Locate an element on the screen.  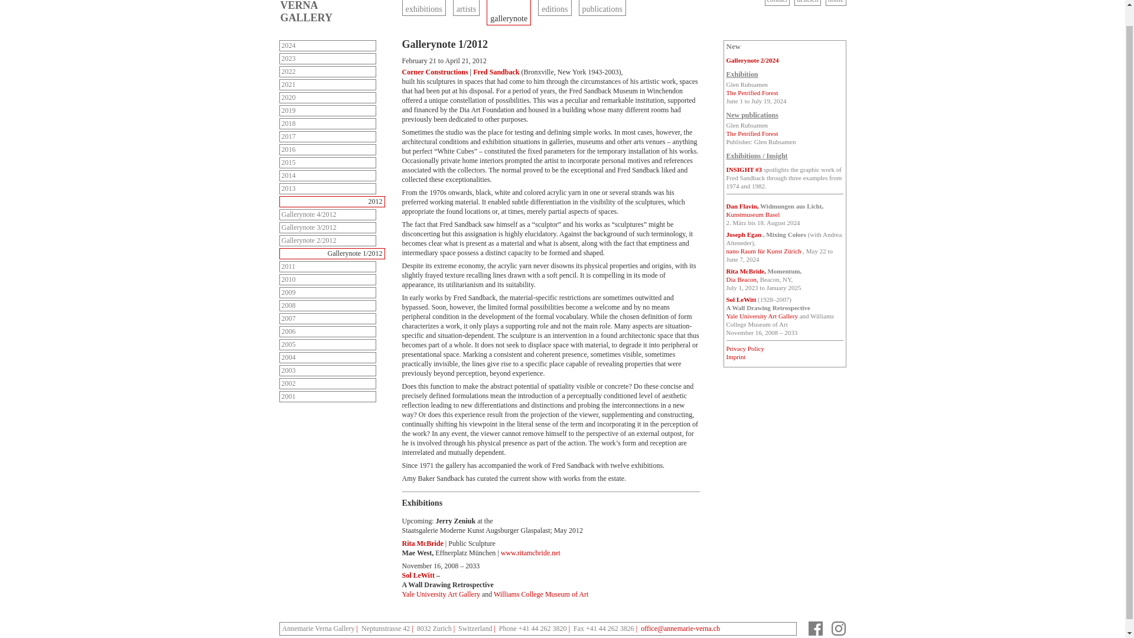
2024 is located at coordinates (327, 46).